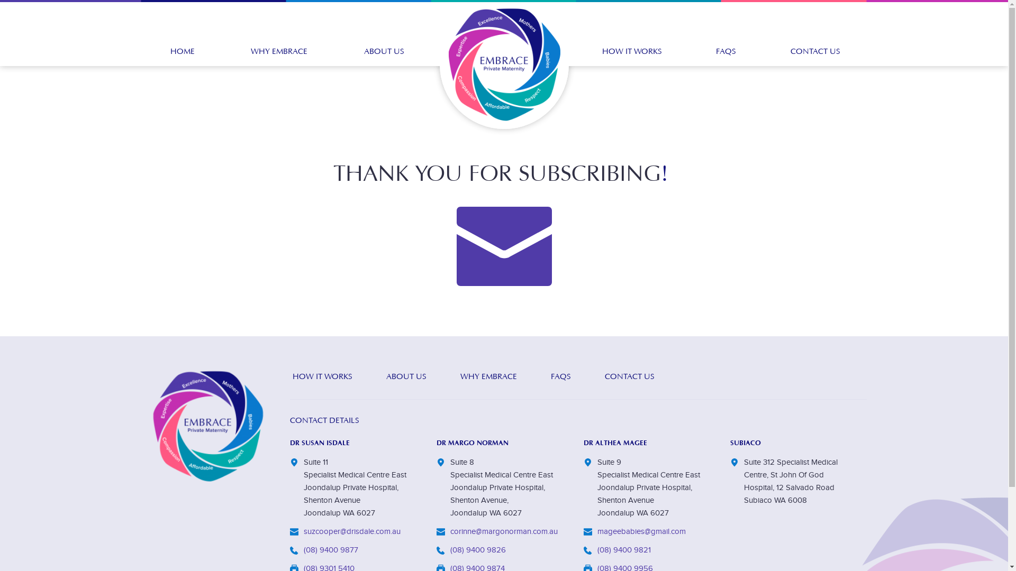 The width and height of the screenshot is (1016, 571). What do you see at coordinates (331, 550) in the screenshot?
I see `(08) 9400 9877` at bounding box center [331, 550].